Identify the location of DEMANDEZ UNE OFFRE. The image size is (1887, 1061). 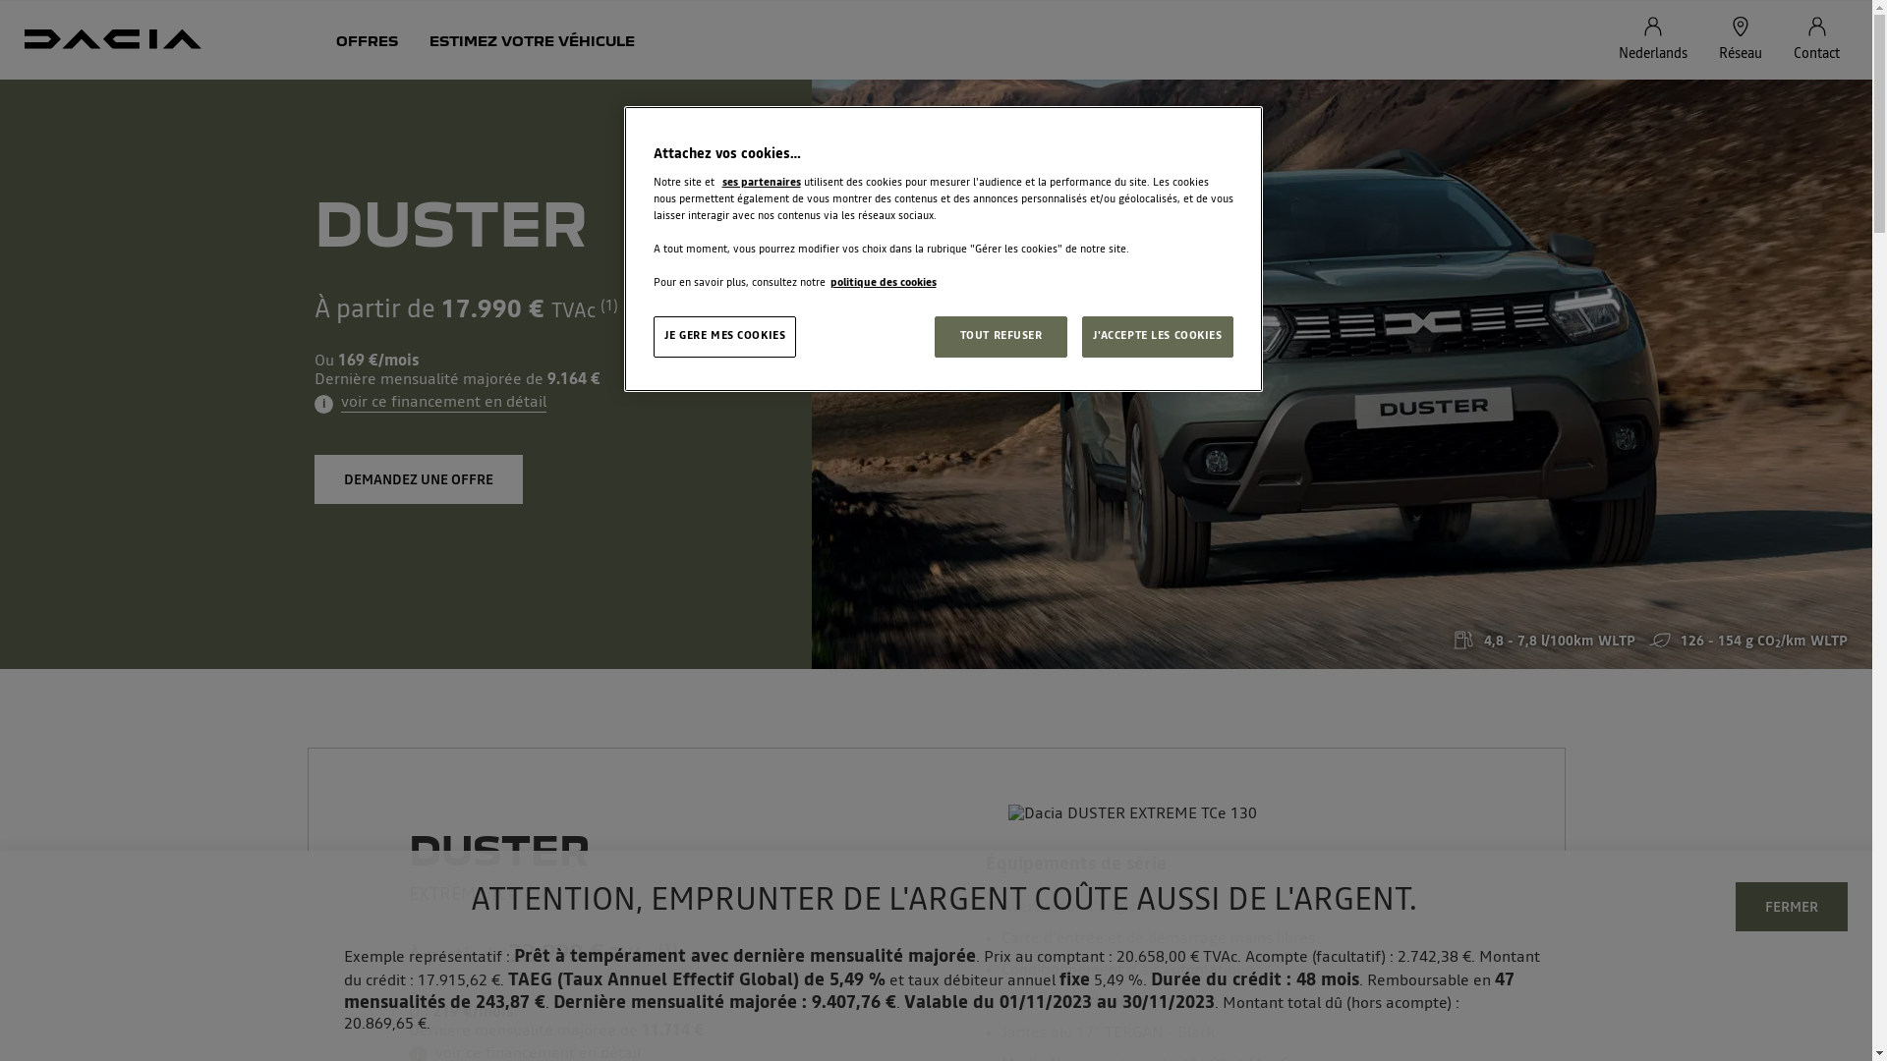
(419, 479).